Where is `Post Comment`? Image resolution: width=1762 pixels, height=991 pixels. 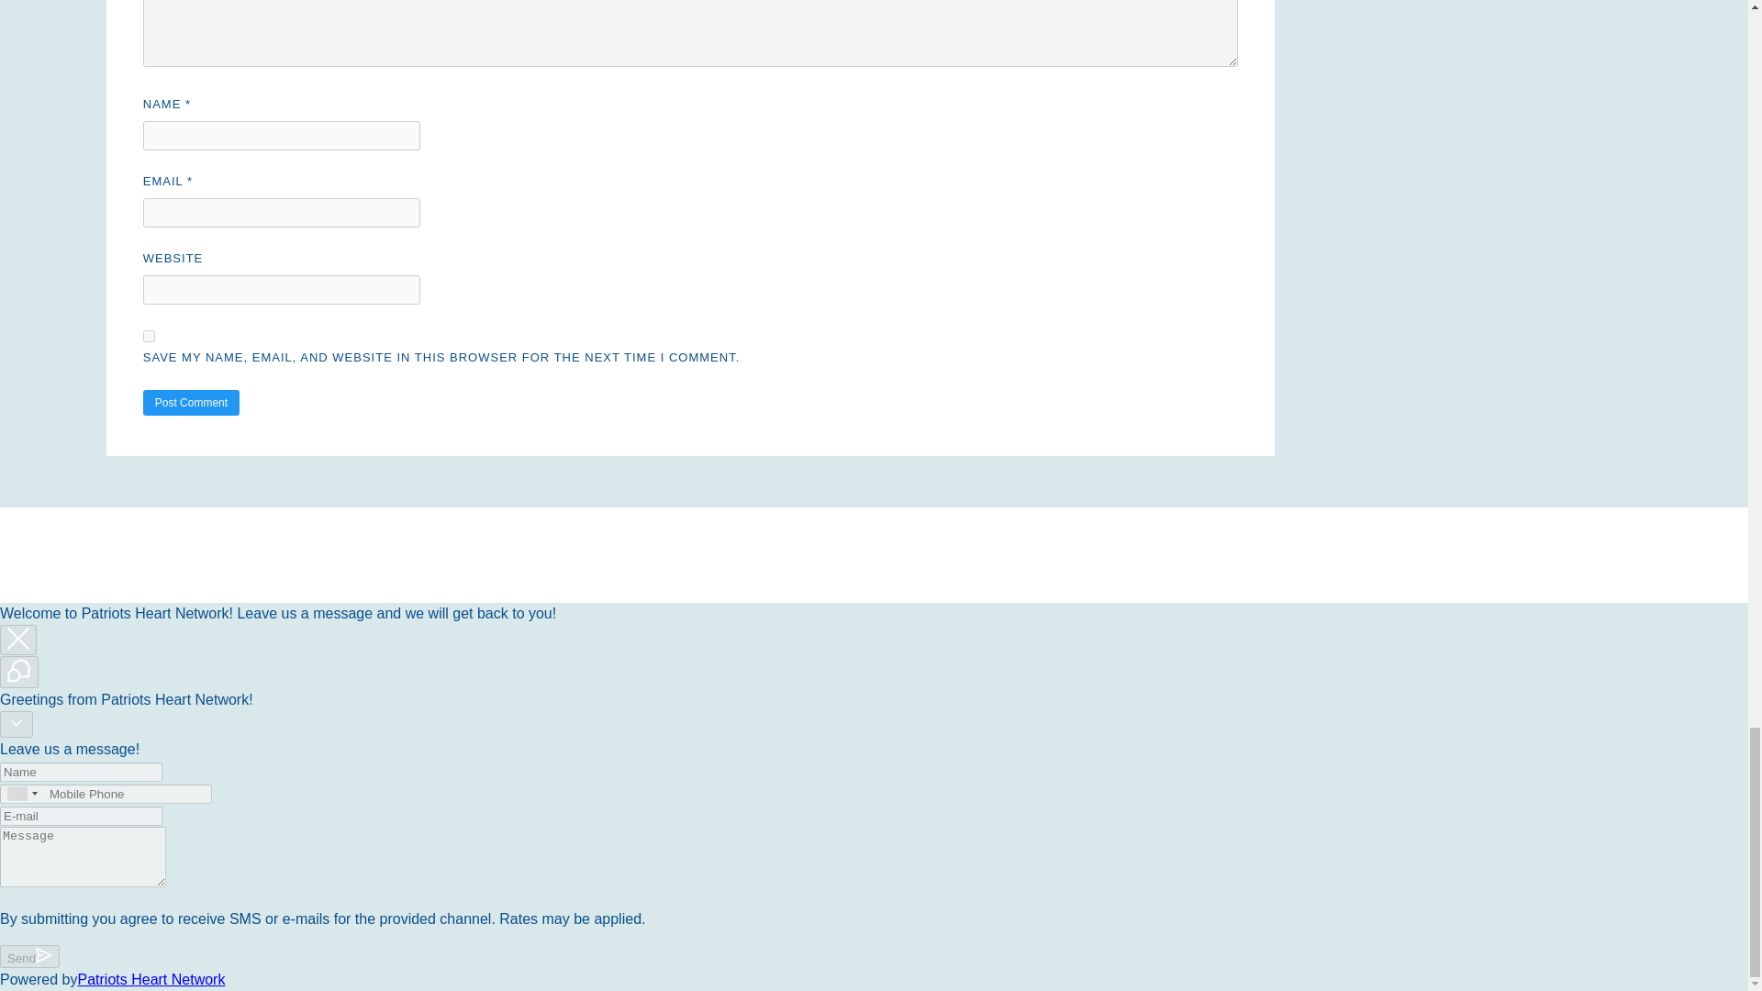
Post Comment is located at coordinates (191, 402).